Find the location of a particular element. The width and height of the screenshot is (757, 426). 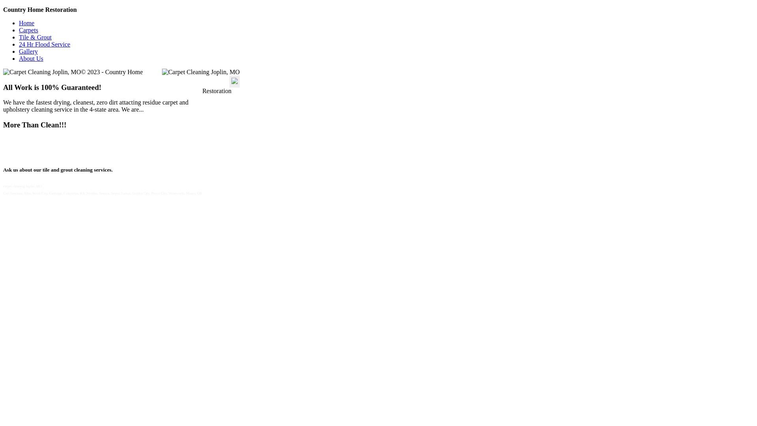

Carpets is located at coordinates (28, 30).